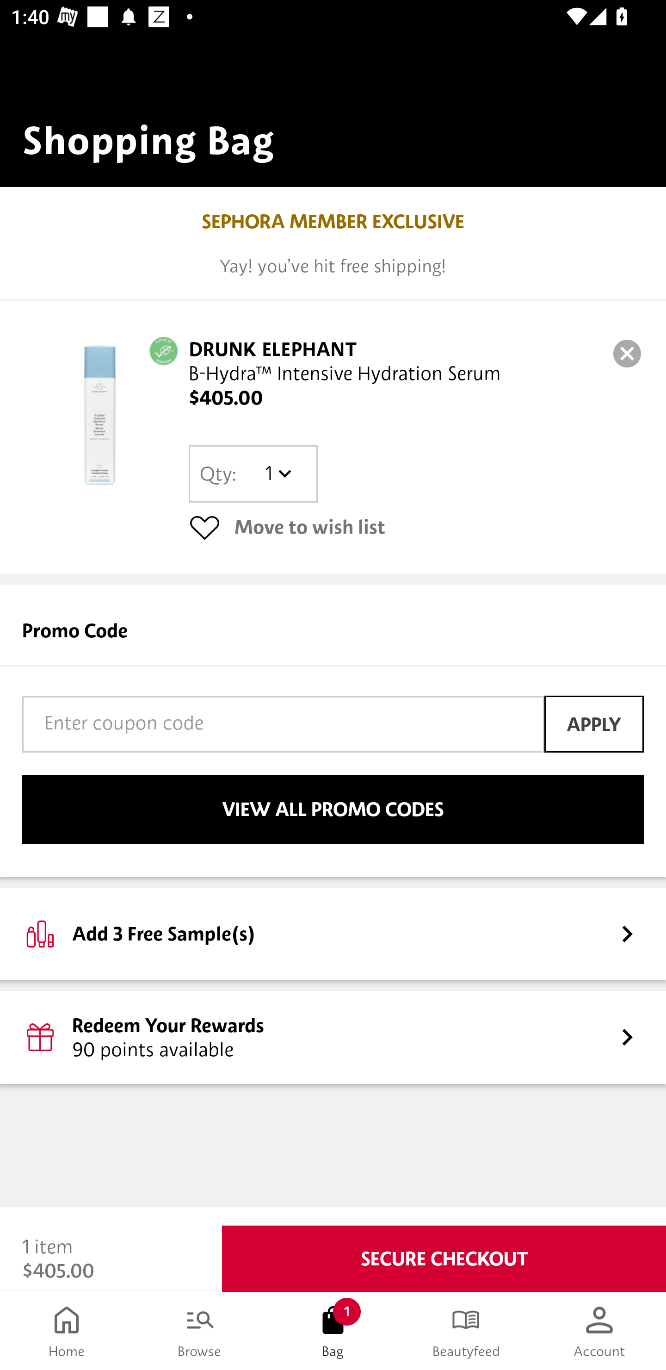  Describe the element at coordinates (200, 1331) in the screenshot. I see `Browse` at that location.